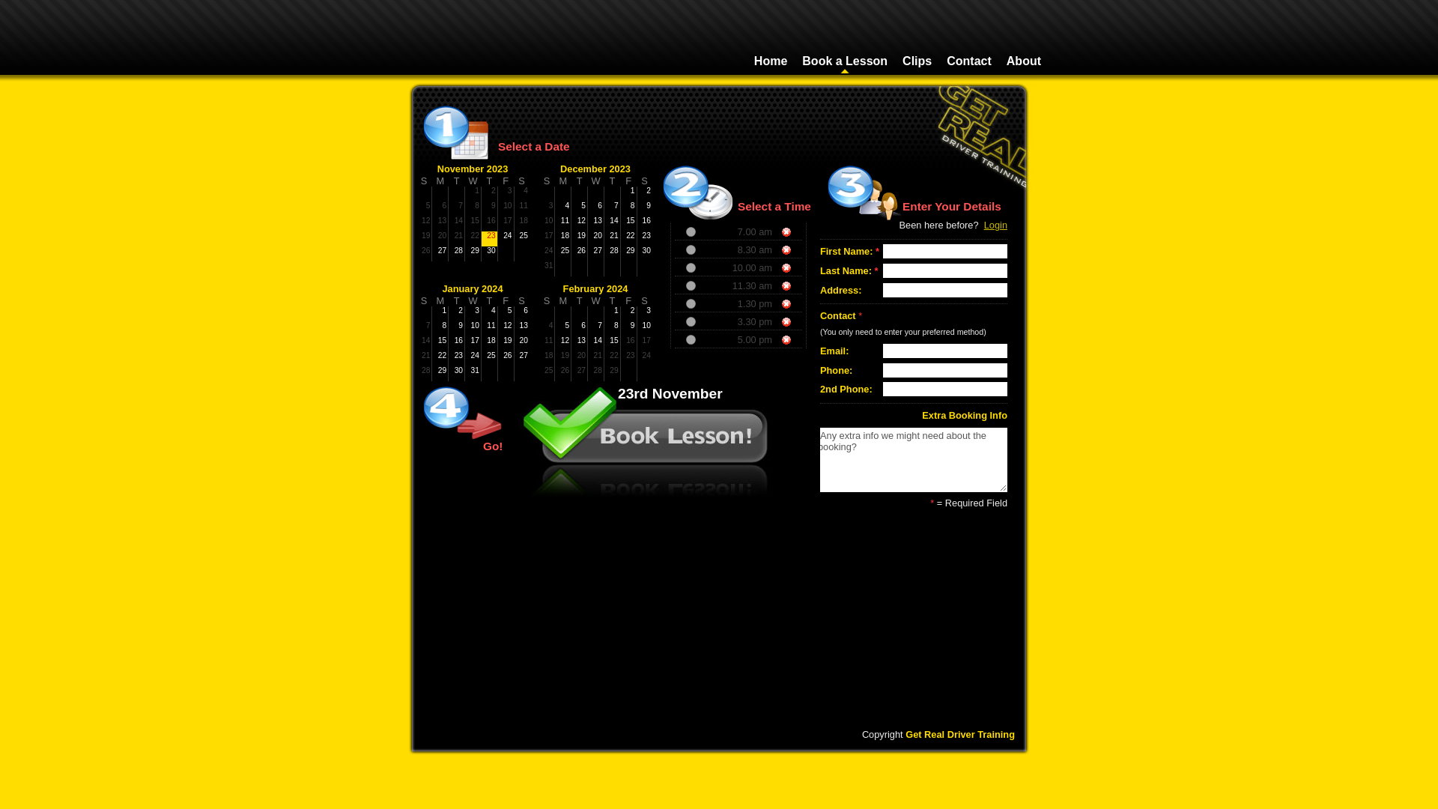 The image size is (1438, 809). Describe the element at coordinates (764, 322) in the screenshot. I see `3.30 pm` at that location.